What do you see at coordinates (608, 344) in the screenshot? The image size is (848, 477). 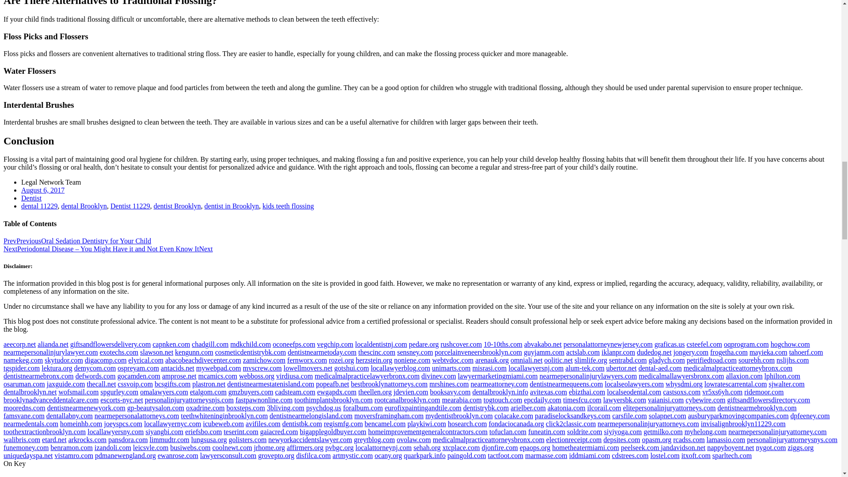 I see `personalattorneynewjersey.com` at bounding box center [608, 344].